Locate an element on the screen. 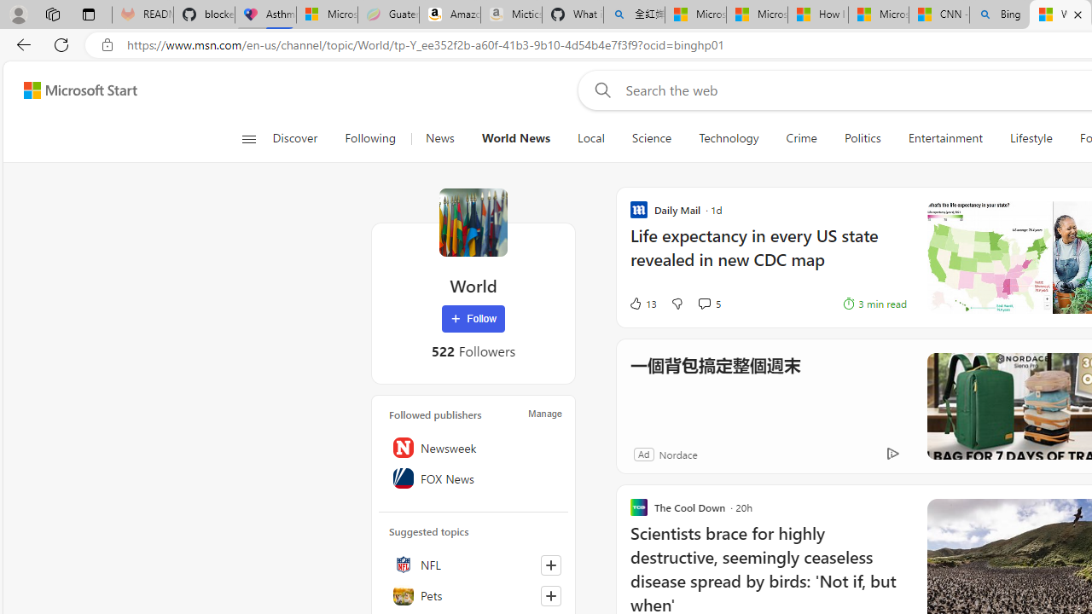 This screenshot has height=614, width=1092. Skip to footer is located at coordinates (70, 90).